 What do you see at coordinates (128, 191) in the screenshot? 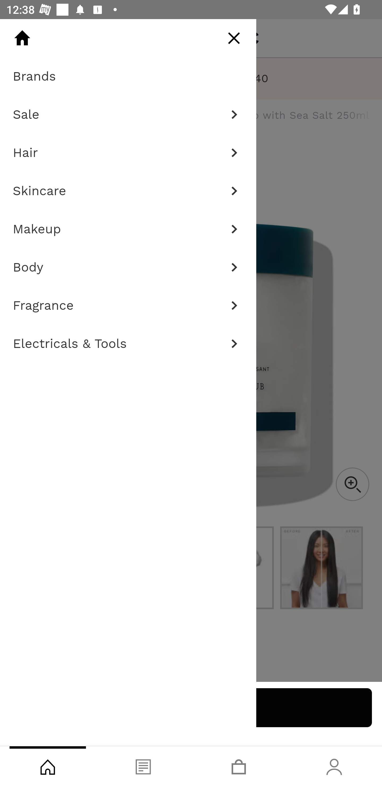
I see `Skincare` at bounding box center [128, 191].